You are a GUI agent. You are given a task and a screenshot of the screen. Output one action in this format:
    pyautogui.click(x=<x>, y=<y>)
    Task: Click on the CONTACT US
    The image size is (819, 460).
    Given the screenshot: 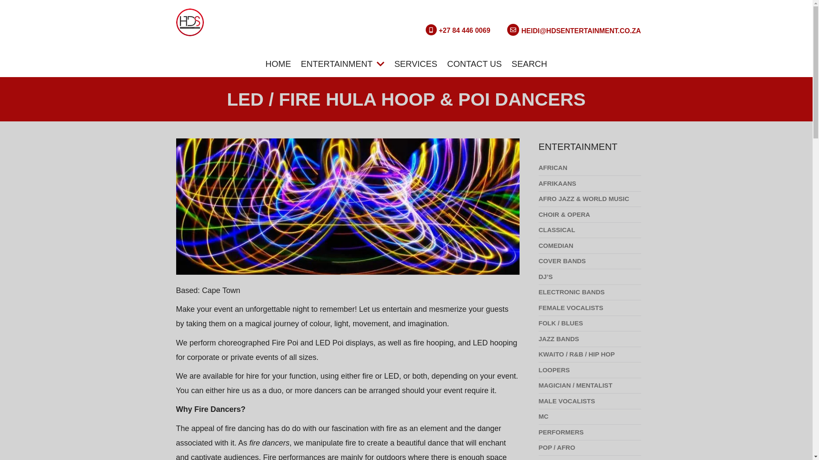 What is the action you would take?
    pyautogui.click(x=474, y=64)
    